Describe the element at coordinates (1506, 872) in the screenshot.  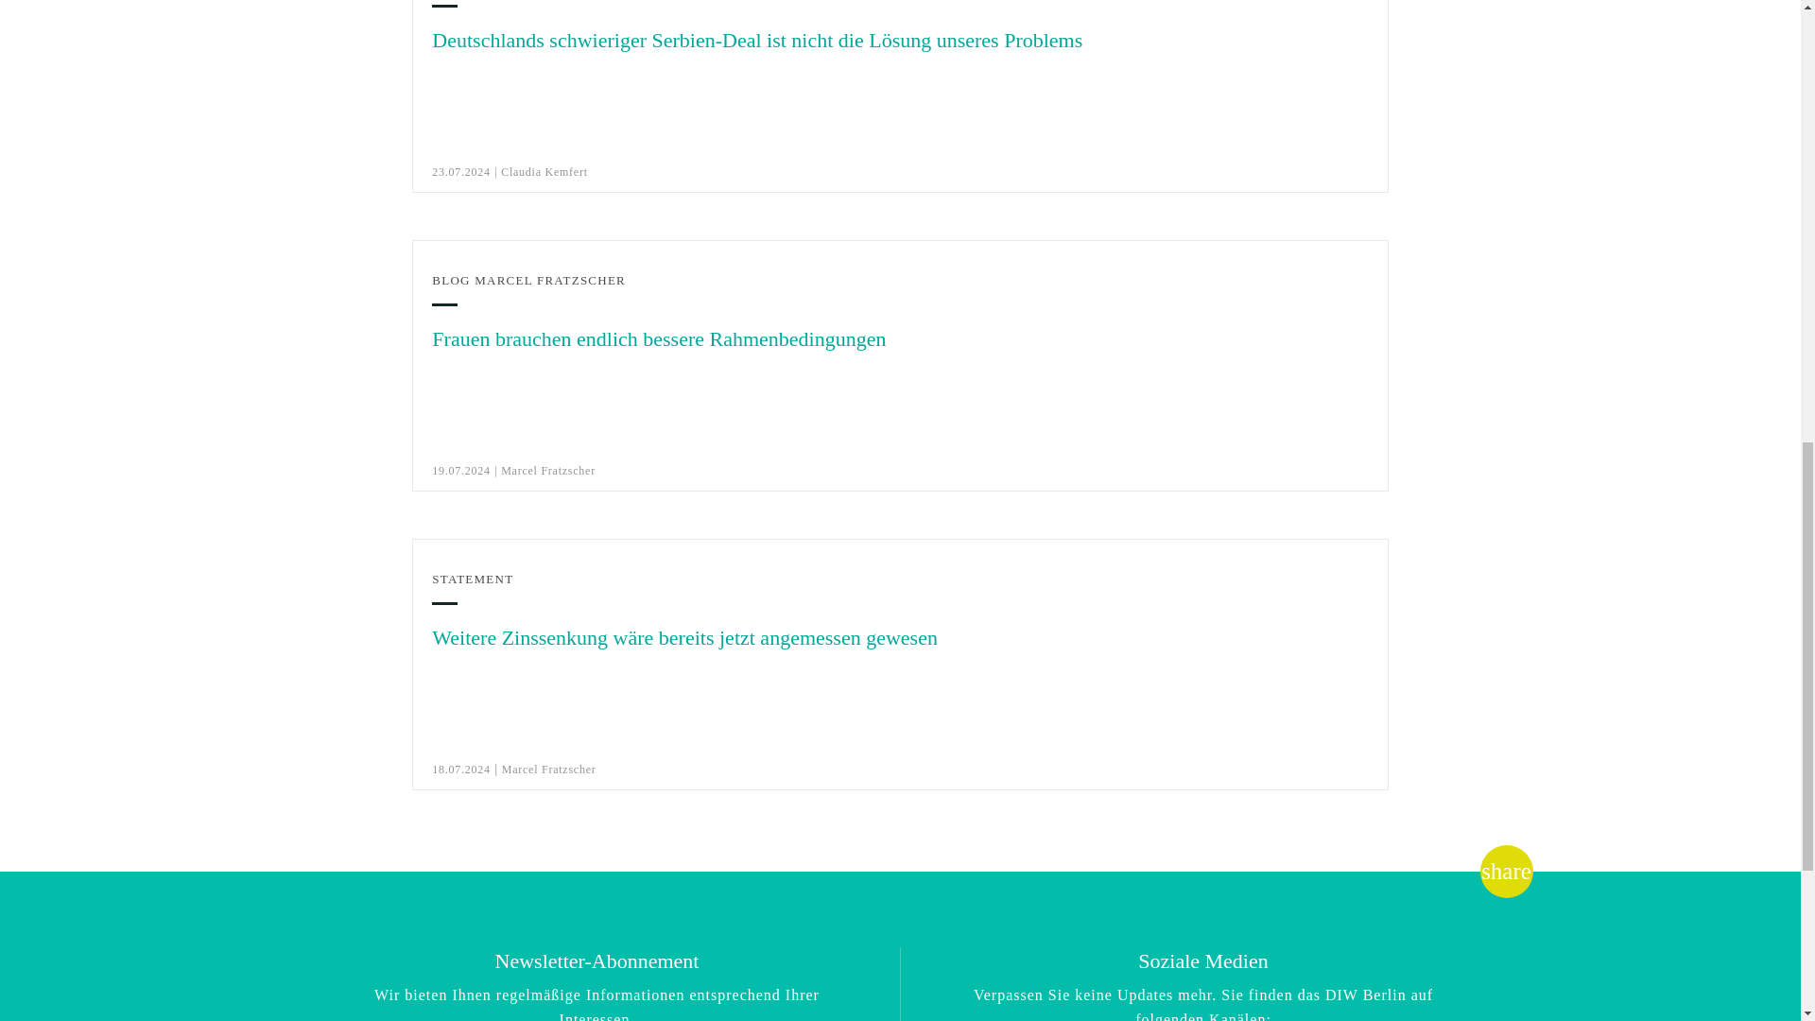
I see `Teilen` at that location.